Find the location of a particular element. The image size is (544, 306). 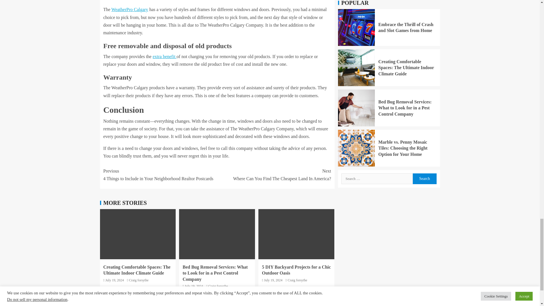

extra benefit is located at coordinates (164, 57).